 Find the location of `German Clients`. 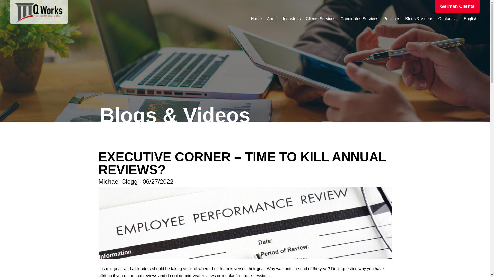

German Clients is located at coordinates (457, 6).